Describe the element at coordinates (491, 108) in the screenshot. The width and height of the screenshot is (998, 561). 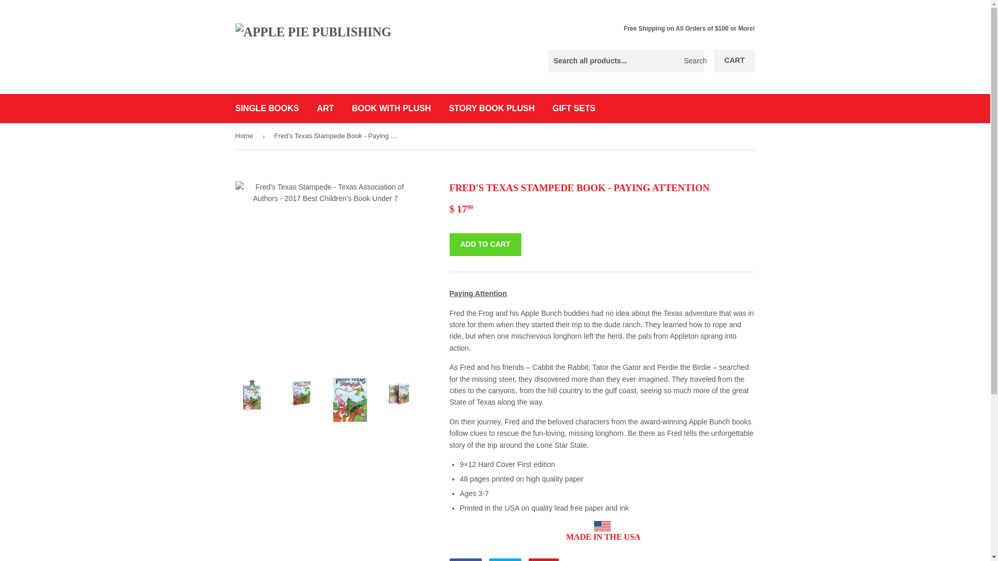
I see `Share on Facebook` at that location.